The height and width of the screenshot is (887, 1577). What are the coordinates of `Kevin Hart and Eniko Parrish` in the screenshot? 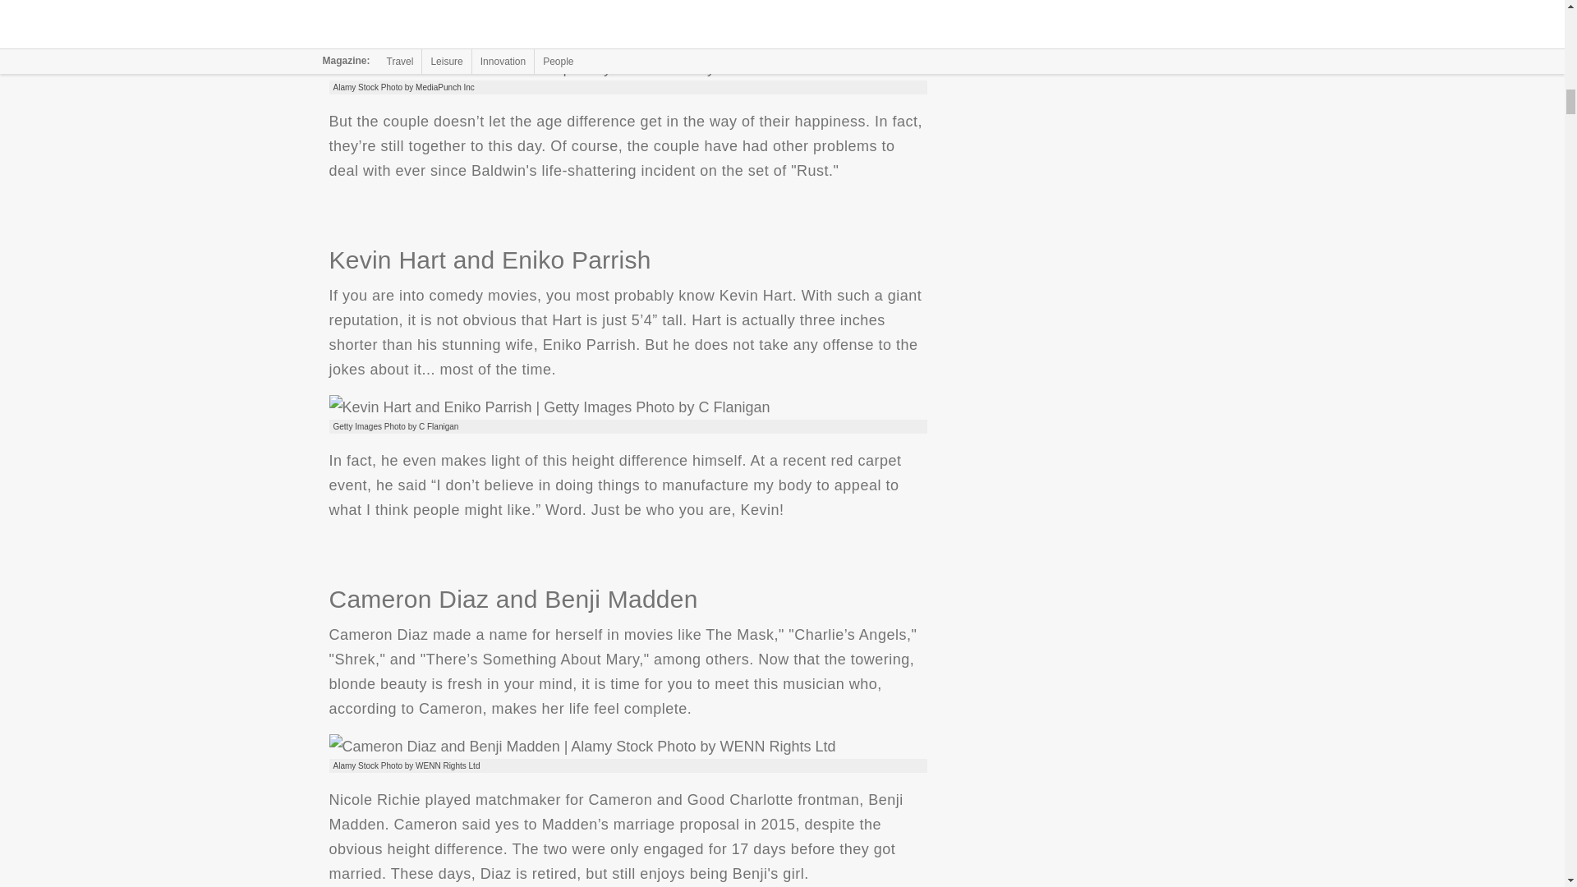 It's located at (549, 407).